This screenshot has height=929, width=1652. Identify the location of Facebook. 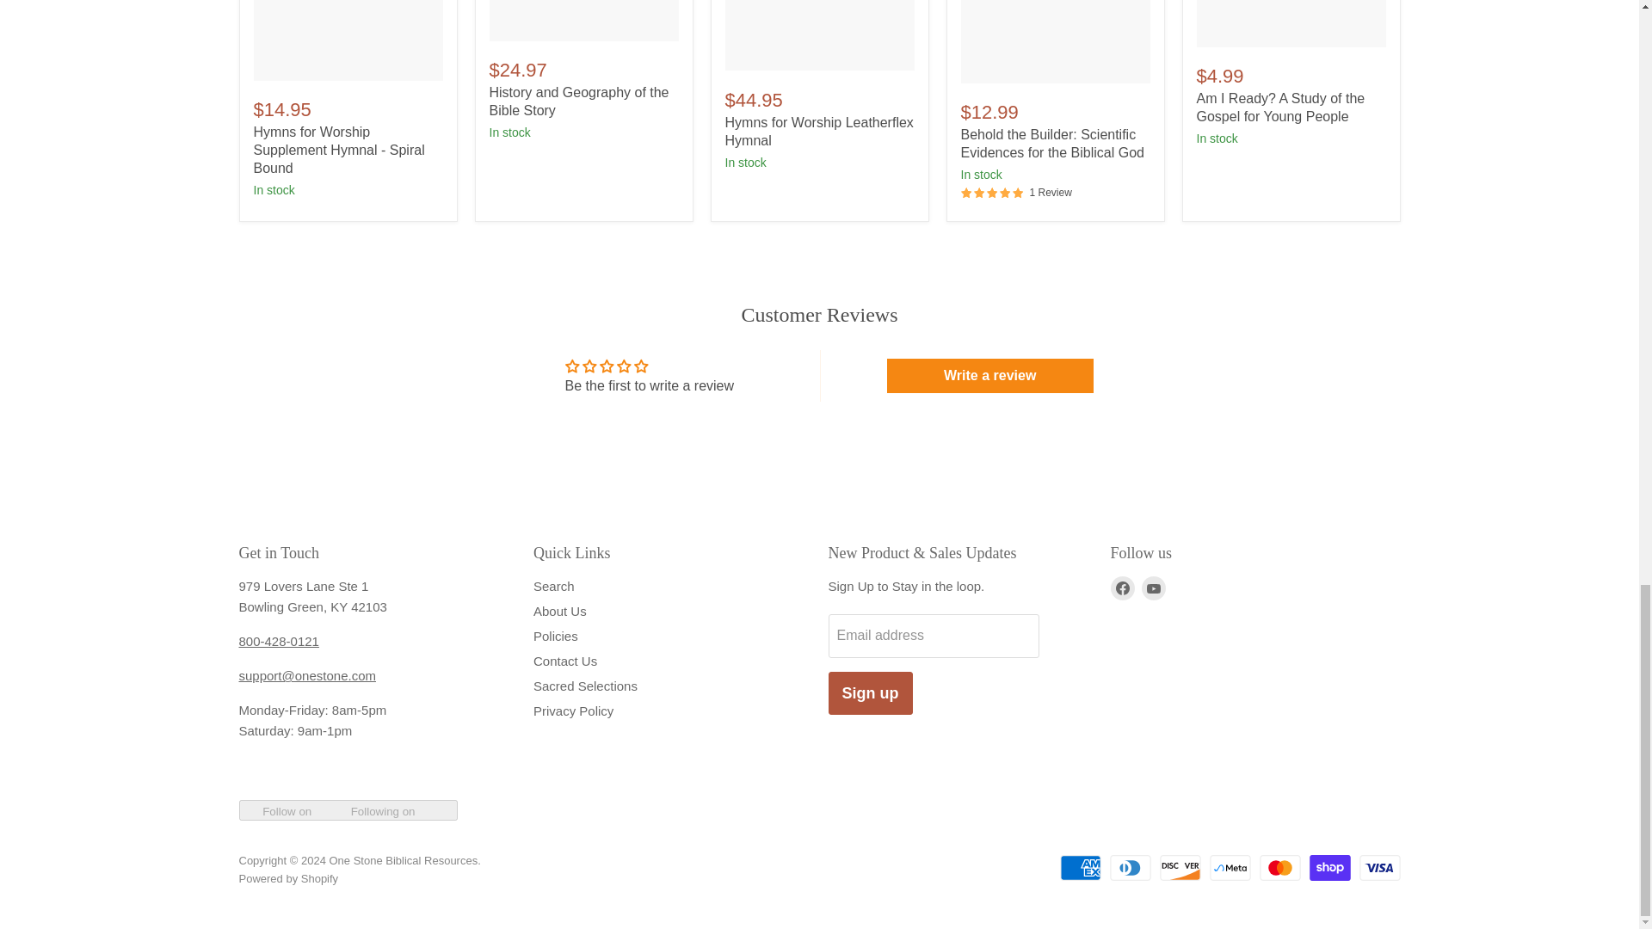
(1122, 588).